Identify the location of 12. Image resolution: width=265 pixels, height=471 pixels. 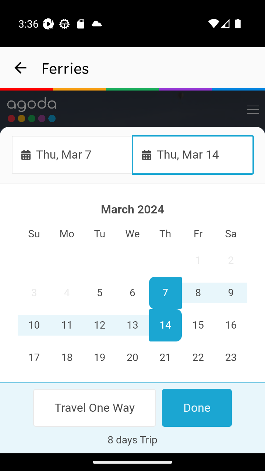
(100, 325).